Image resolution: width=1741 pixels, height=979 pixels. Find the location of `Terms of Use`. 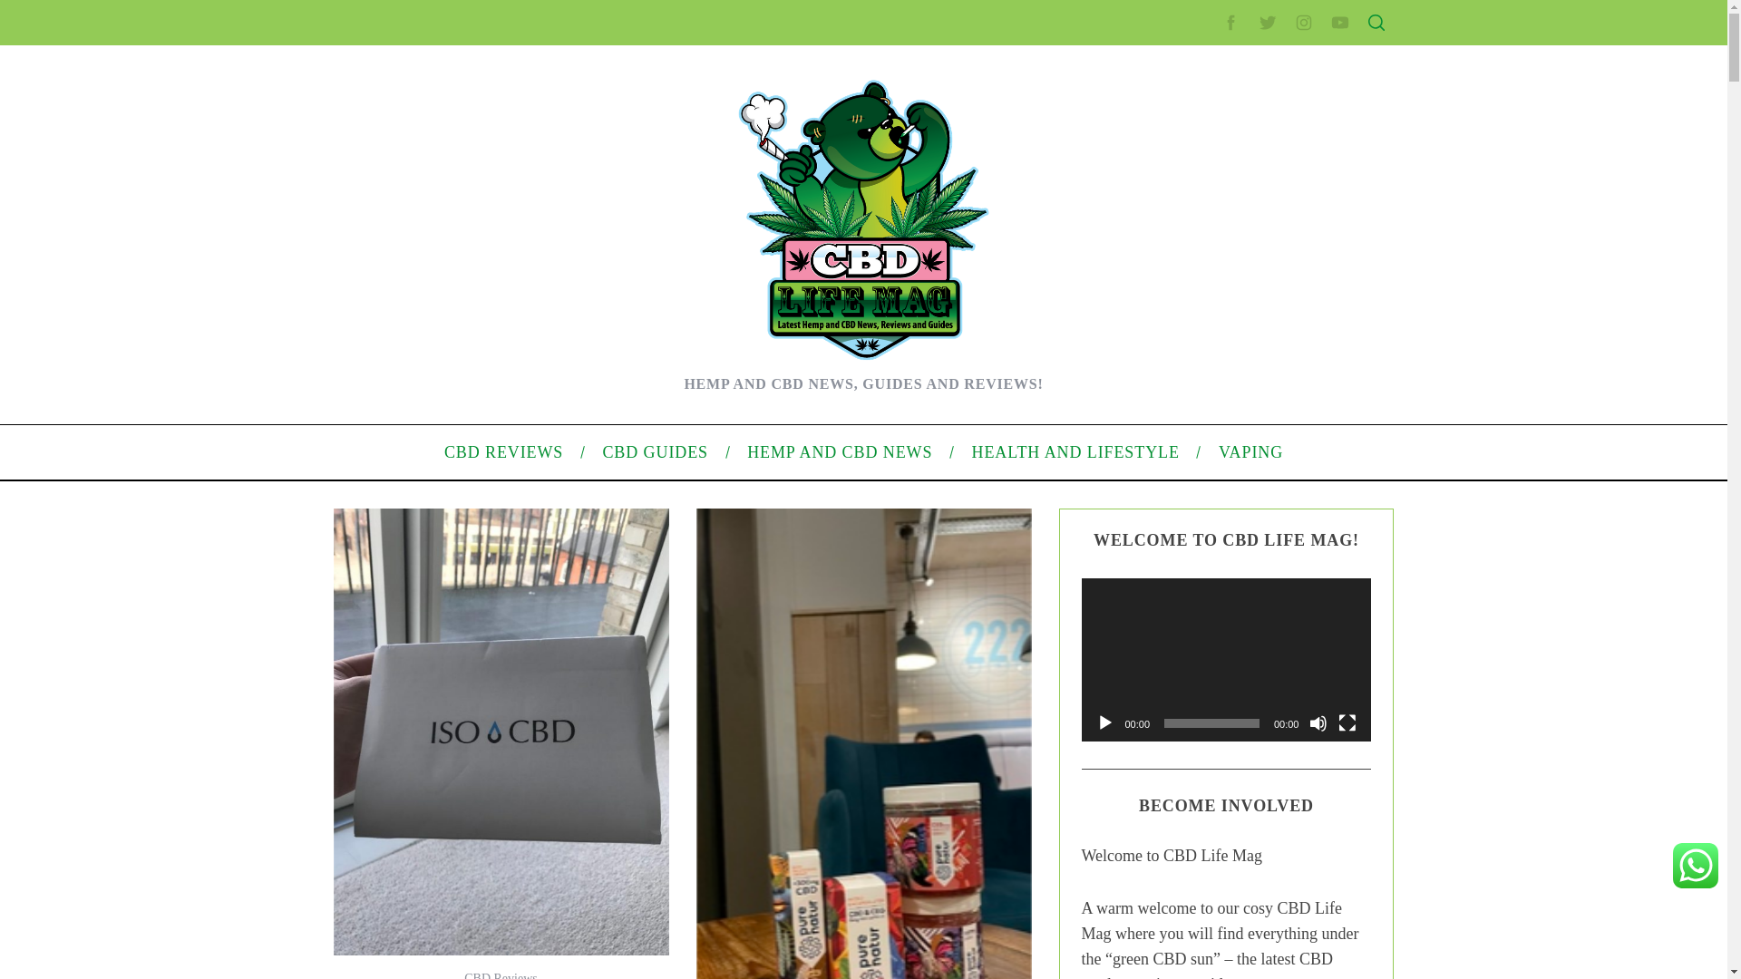

Terms of Use is located at coordinates (1191, 394).